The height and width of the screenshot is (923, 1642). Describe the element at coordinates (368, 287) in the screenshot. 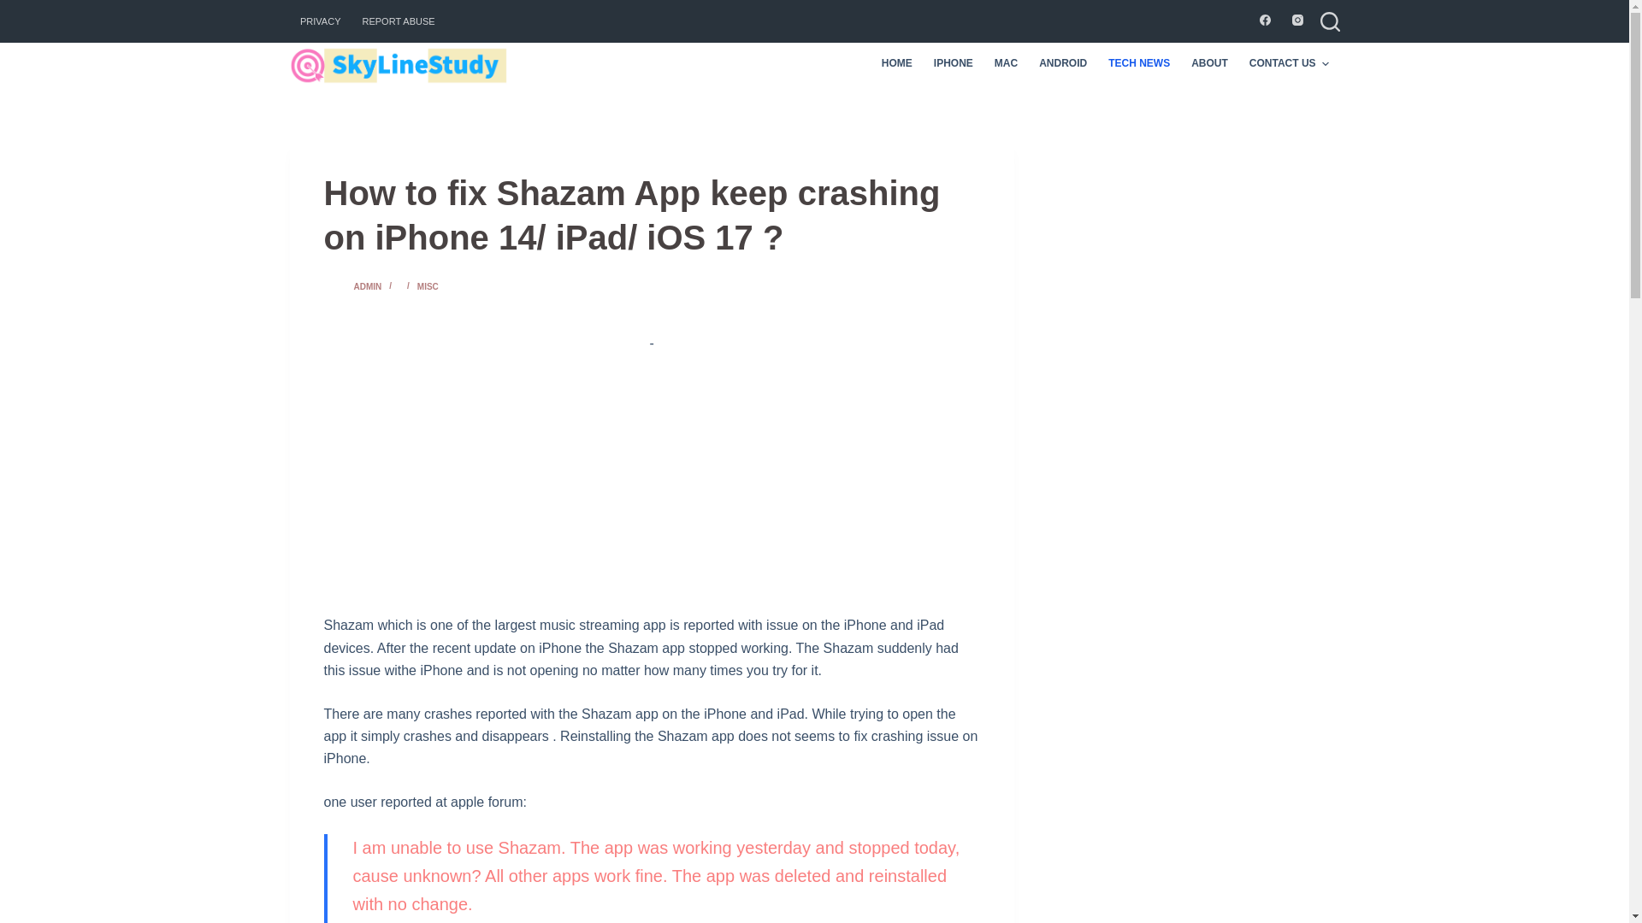

I see `Posts by admin` at that location.